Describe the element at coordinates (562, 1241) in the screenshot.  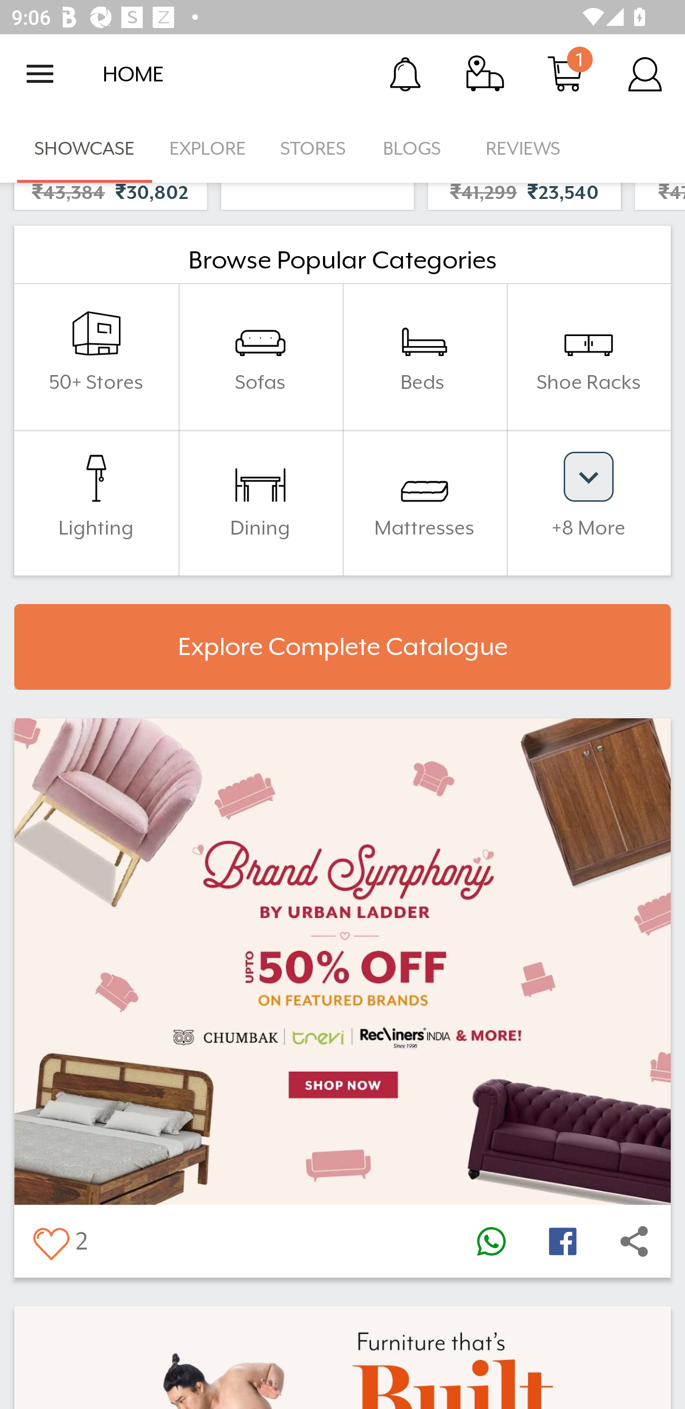
I see `` at that location.